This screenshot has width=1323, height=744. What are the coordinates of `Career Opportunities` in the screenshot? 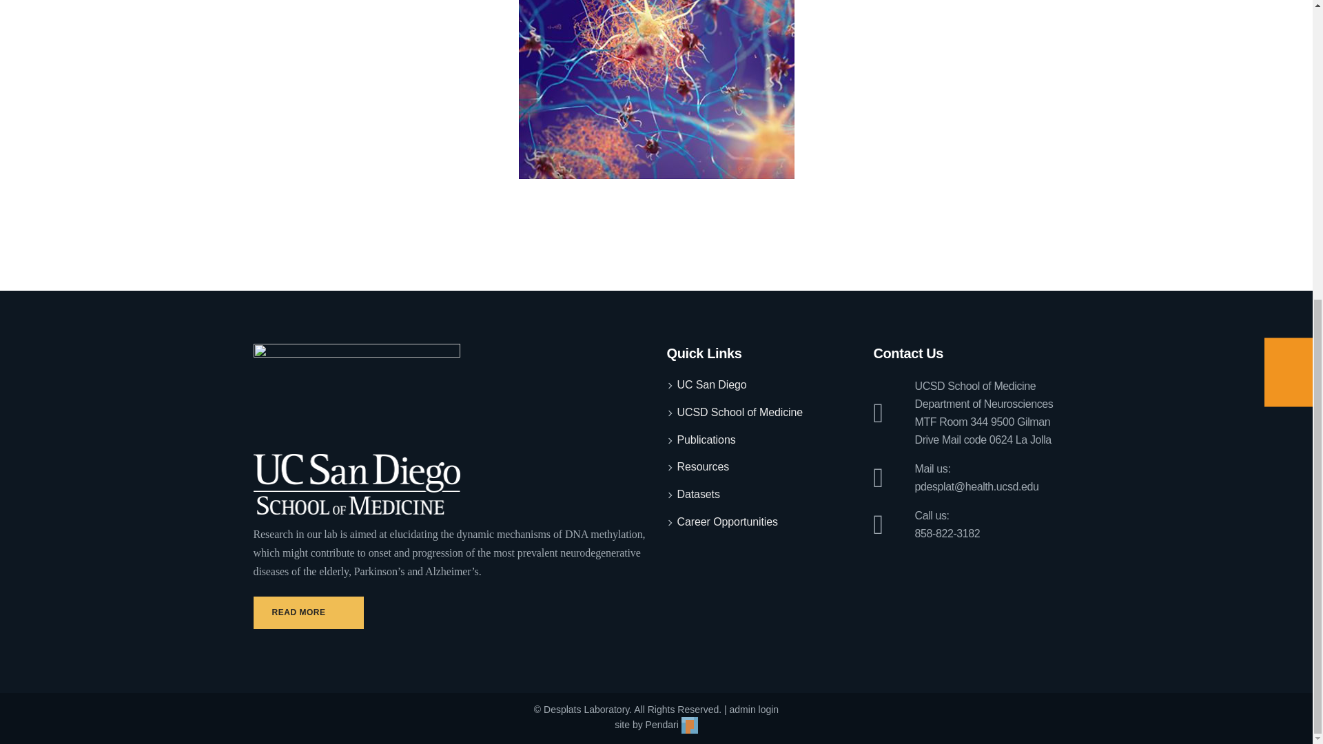 It's located at (726, 522).